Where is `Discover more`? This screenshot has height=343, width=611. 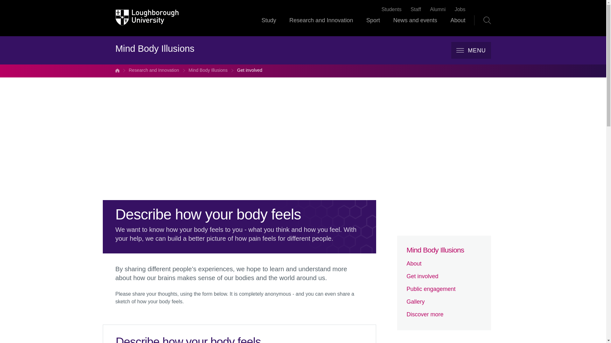
Discover more is located at coordinates (444, 314).